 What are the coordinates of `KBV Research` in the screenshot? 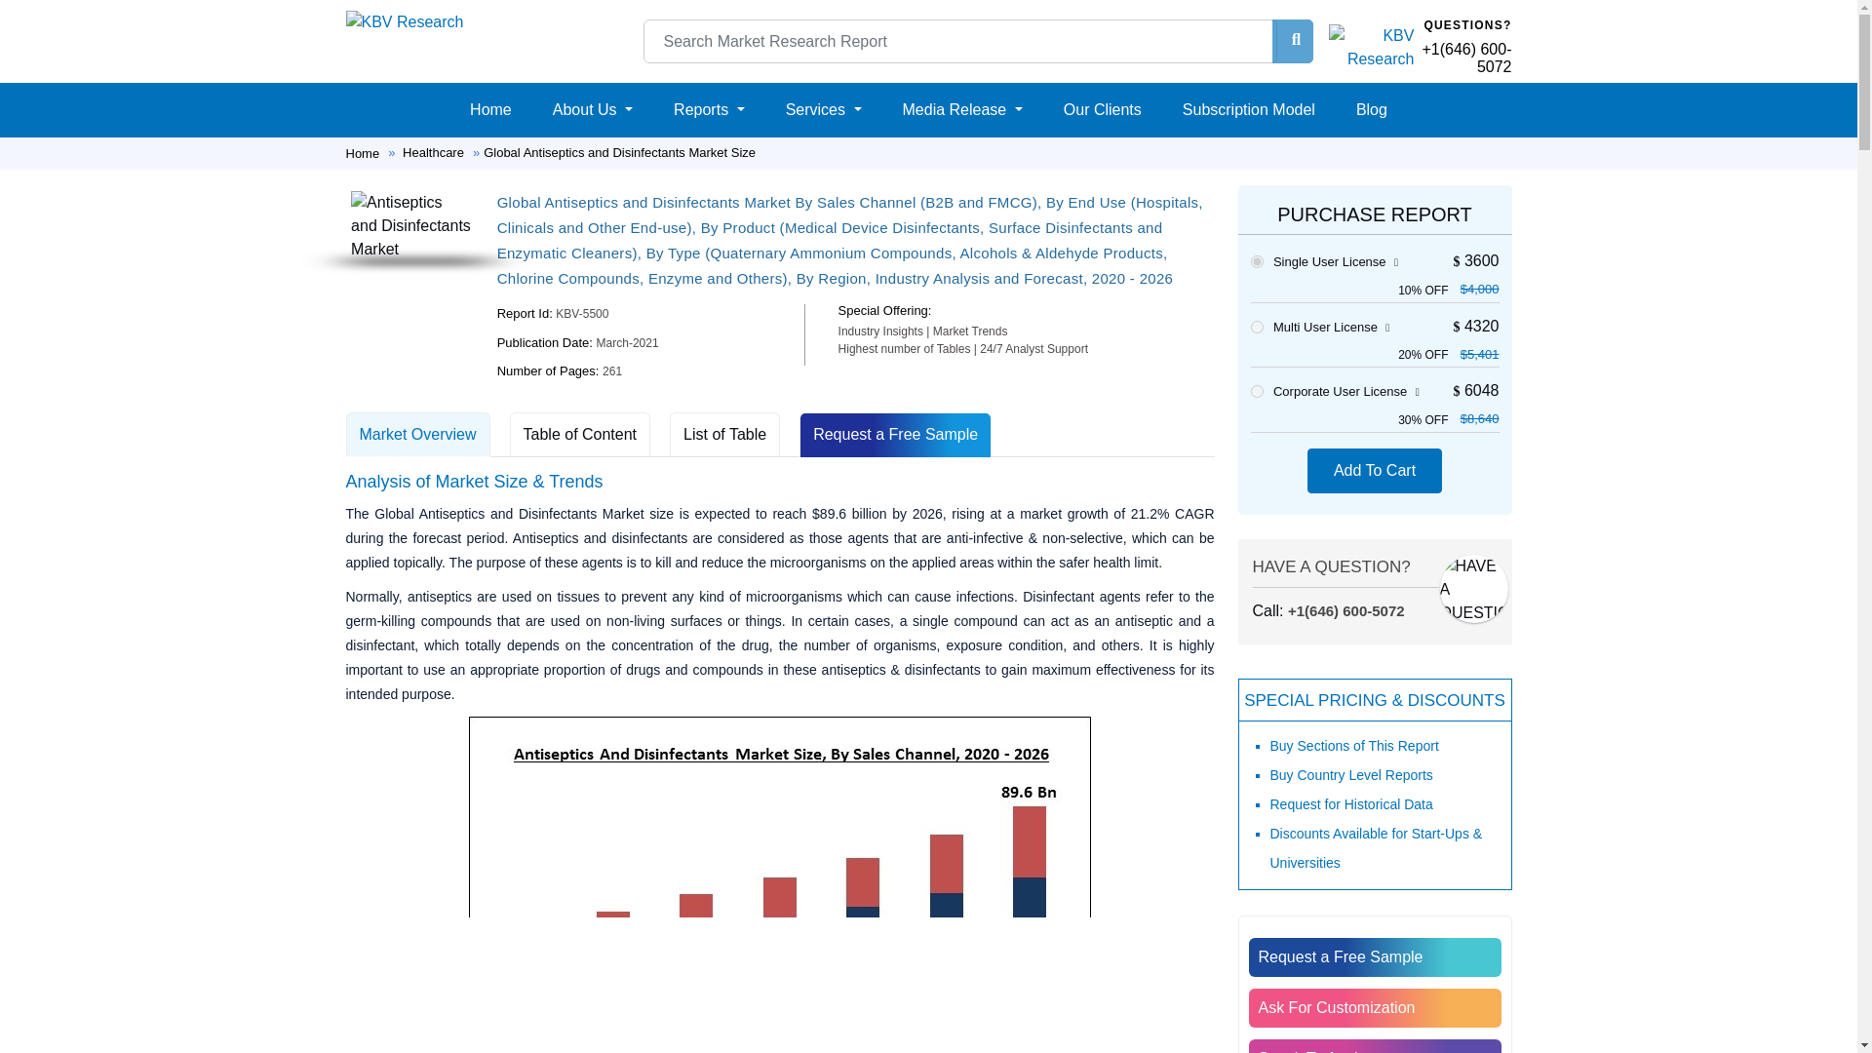 It's located at (404, 20).